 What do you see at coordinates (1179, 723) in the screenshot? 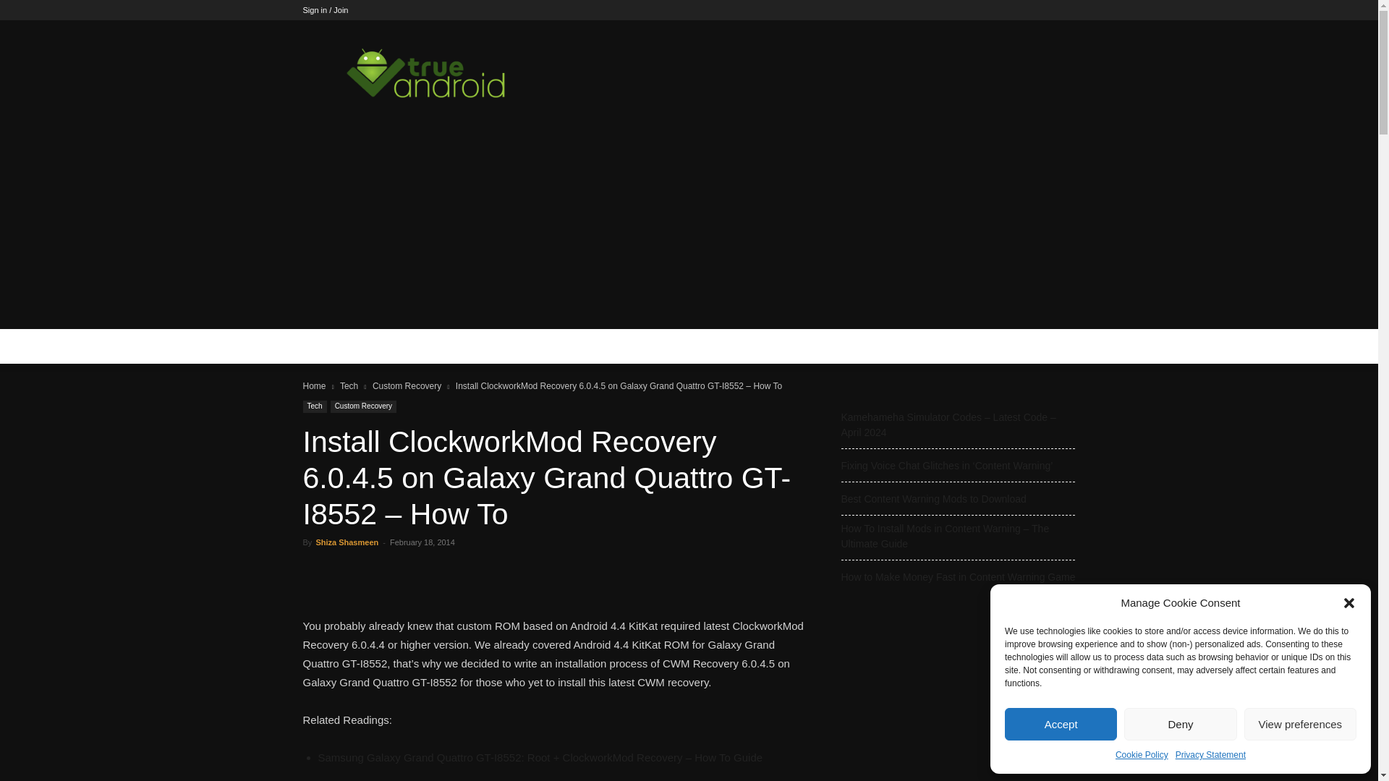
I see `Deny` at bounding box center [1179, 723].